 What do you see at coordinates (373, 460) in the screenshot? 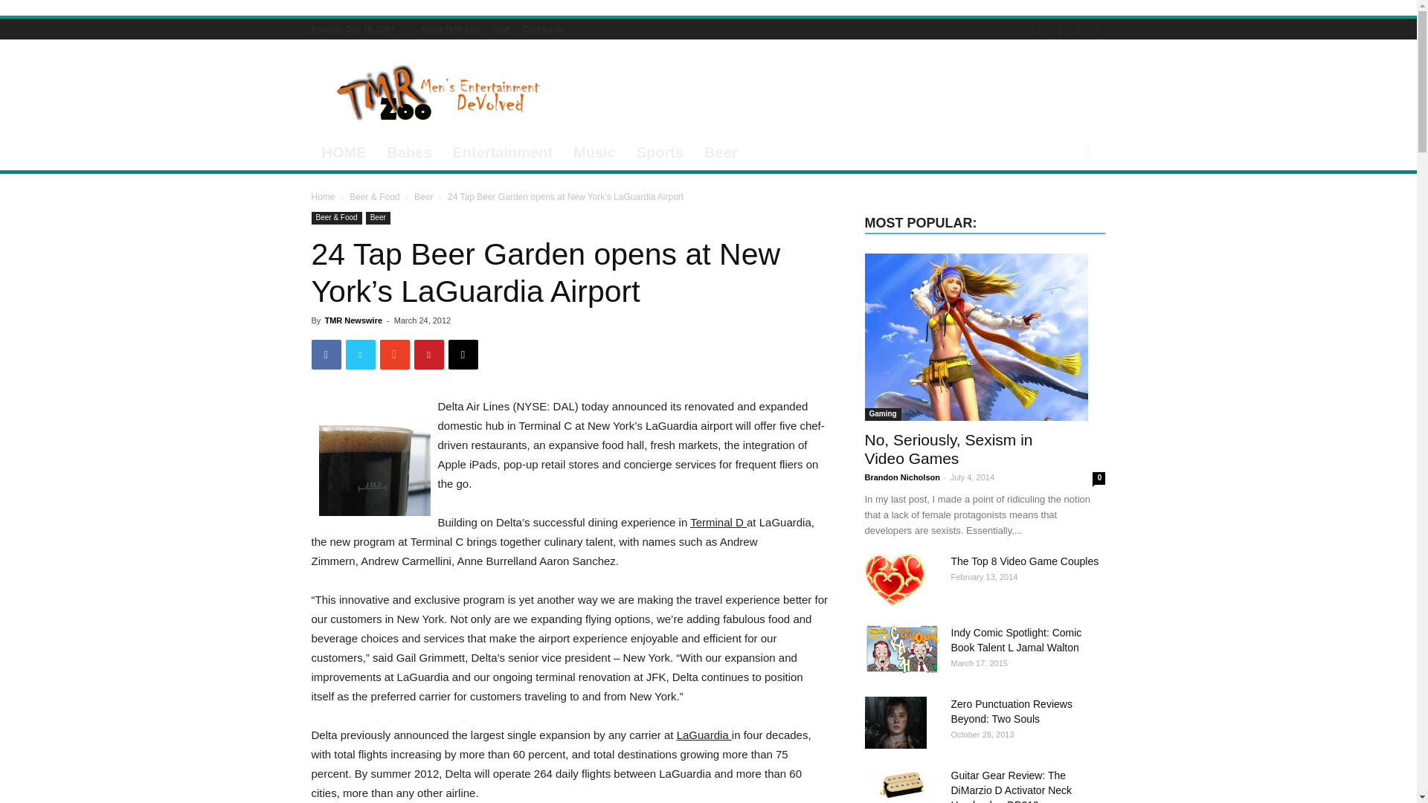
I see `stock-beer-stout` at bounding box center [373, 460].